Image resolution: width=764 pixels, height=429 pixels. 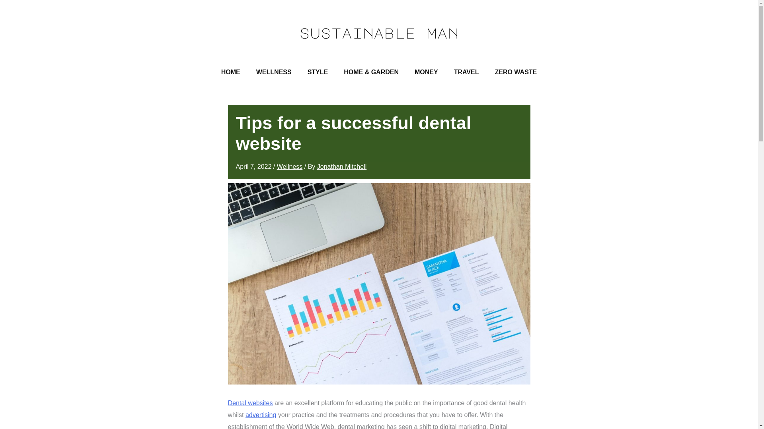 I want to click on Jonathan Mitchell, so click(x=341, y=166).